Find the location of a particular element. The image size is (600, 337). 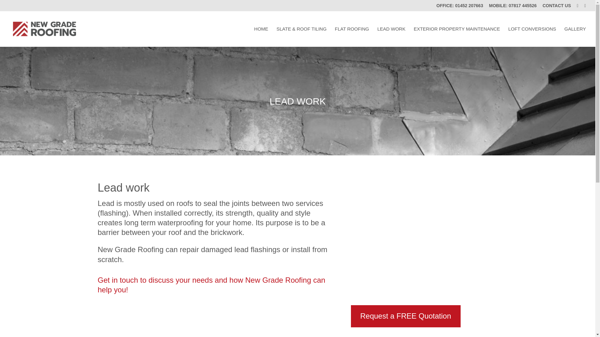

CONTACT US is located at coordinates (557, 7).